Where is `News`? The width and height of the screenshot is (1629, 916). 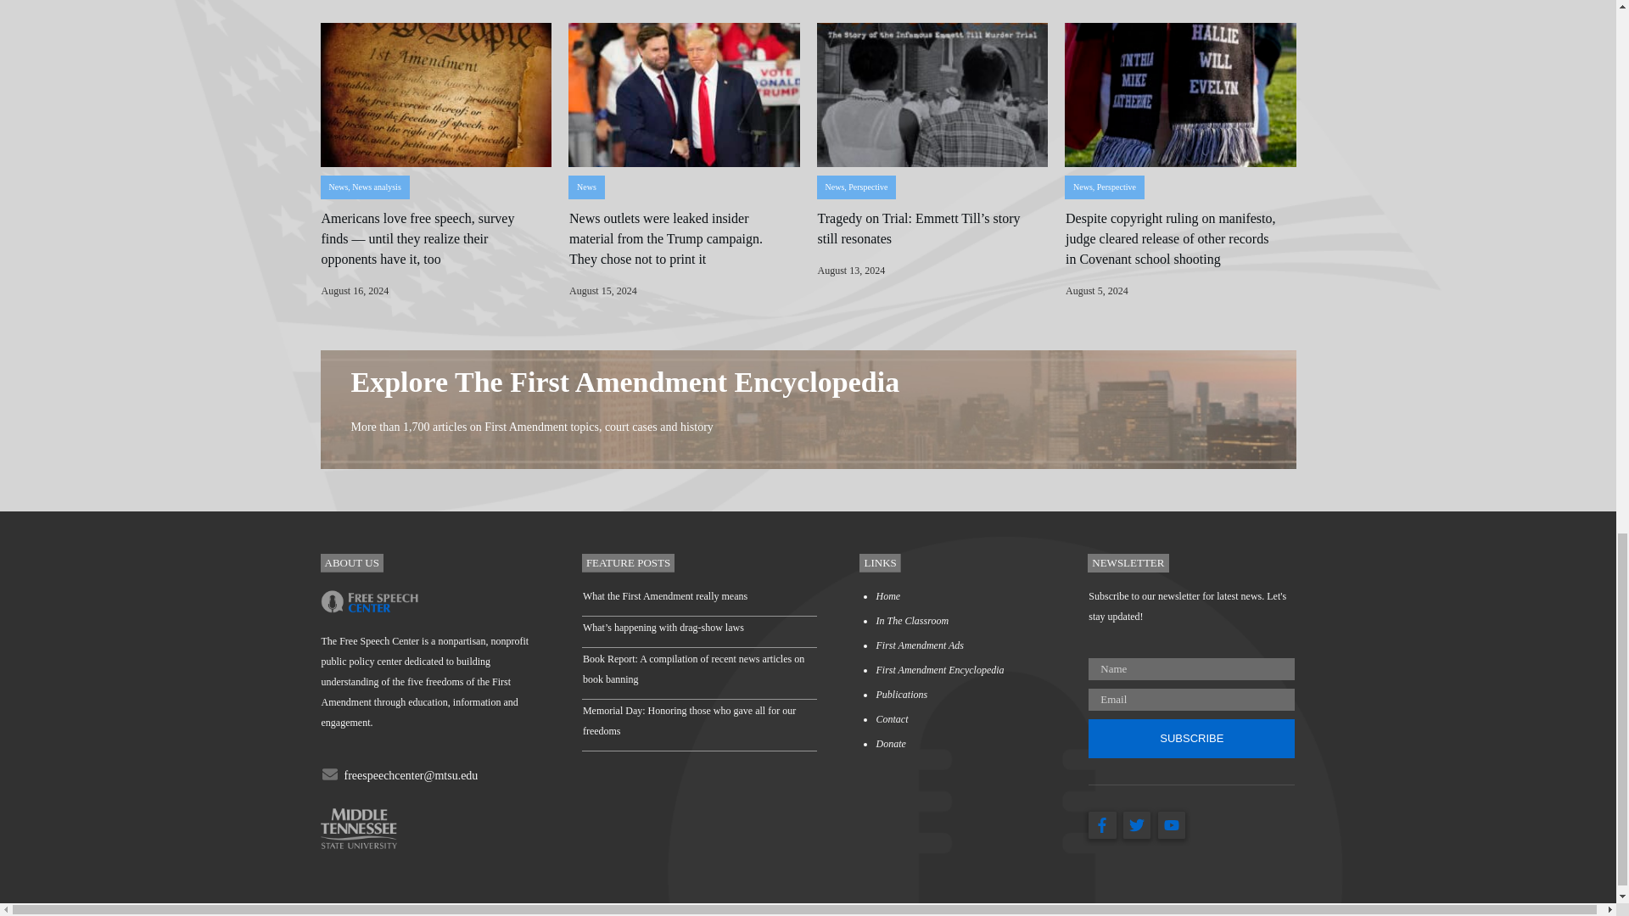
News is located at coordinates (585, 187).